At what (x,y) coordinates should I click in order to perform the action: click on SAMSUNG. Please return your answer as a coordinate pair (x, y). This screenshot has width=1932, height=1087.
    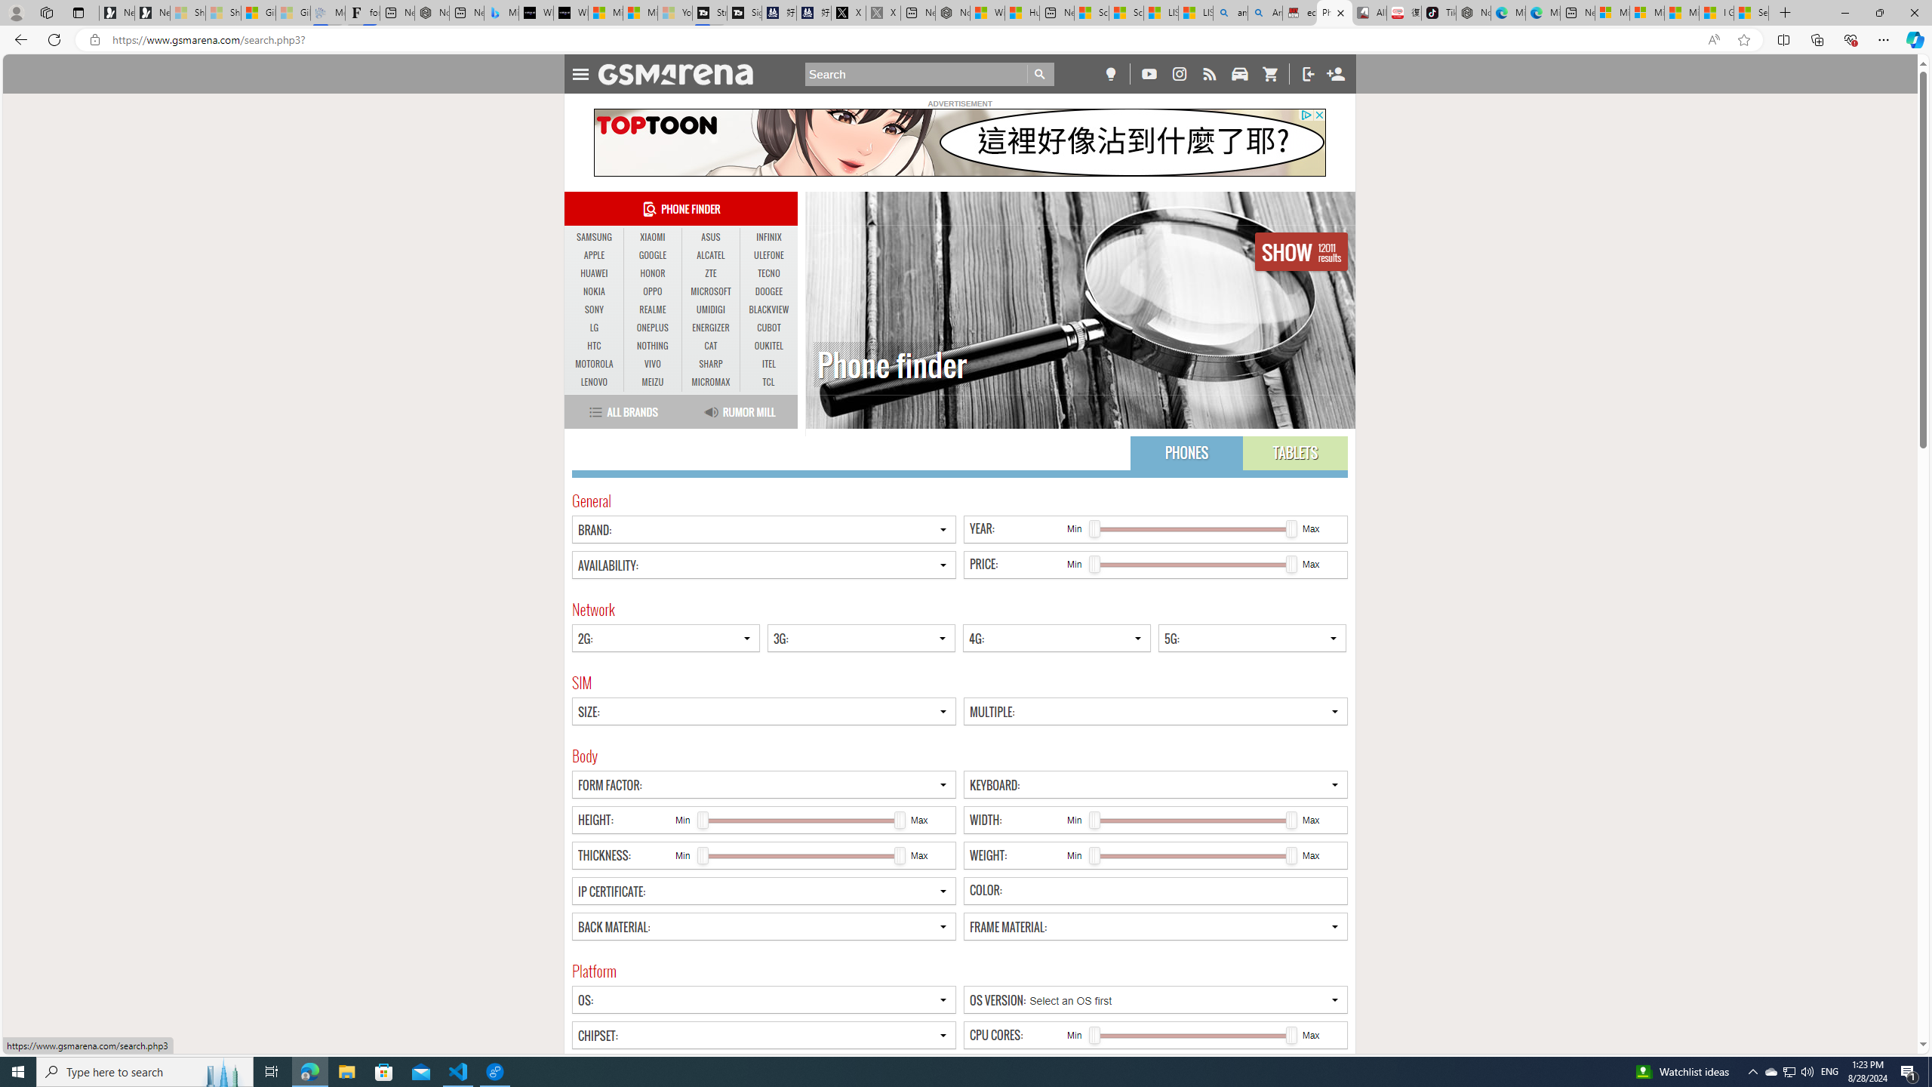
    Looking at the image, I should click on (595, 238).